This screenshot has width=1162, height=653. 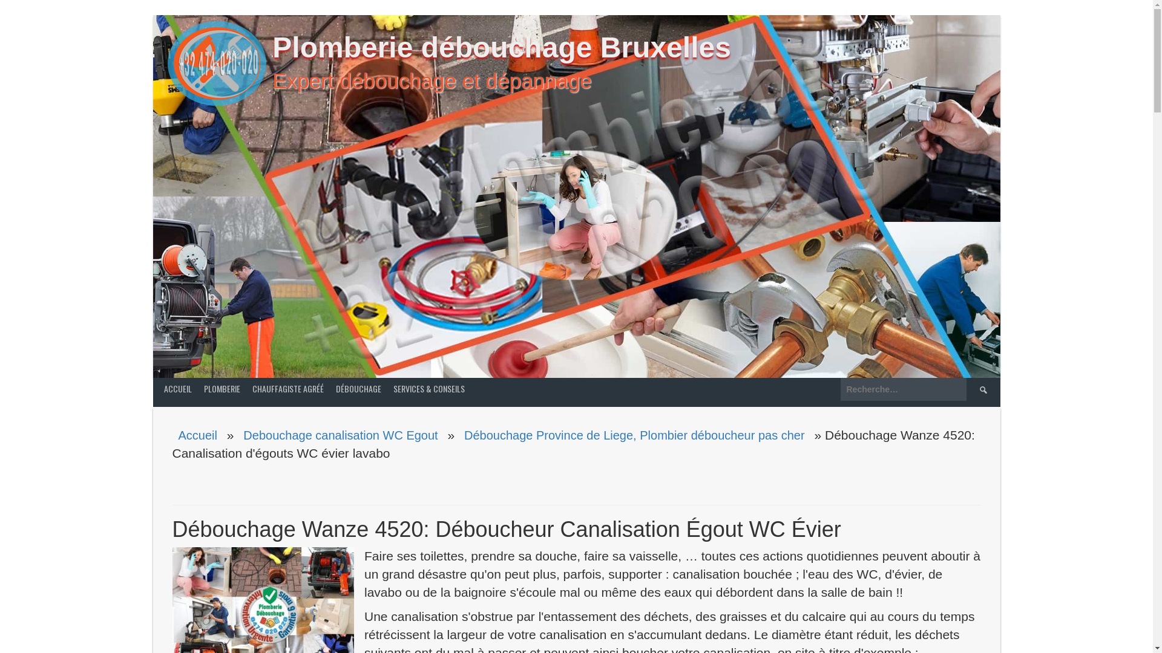 I want to click on Accueil, so click(x=197, y=435).